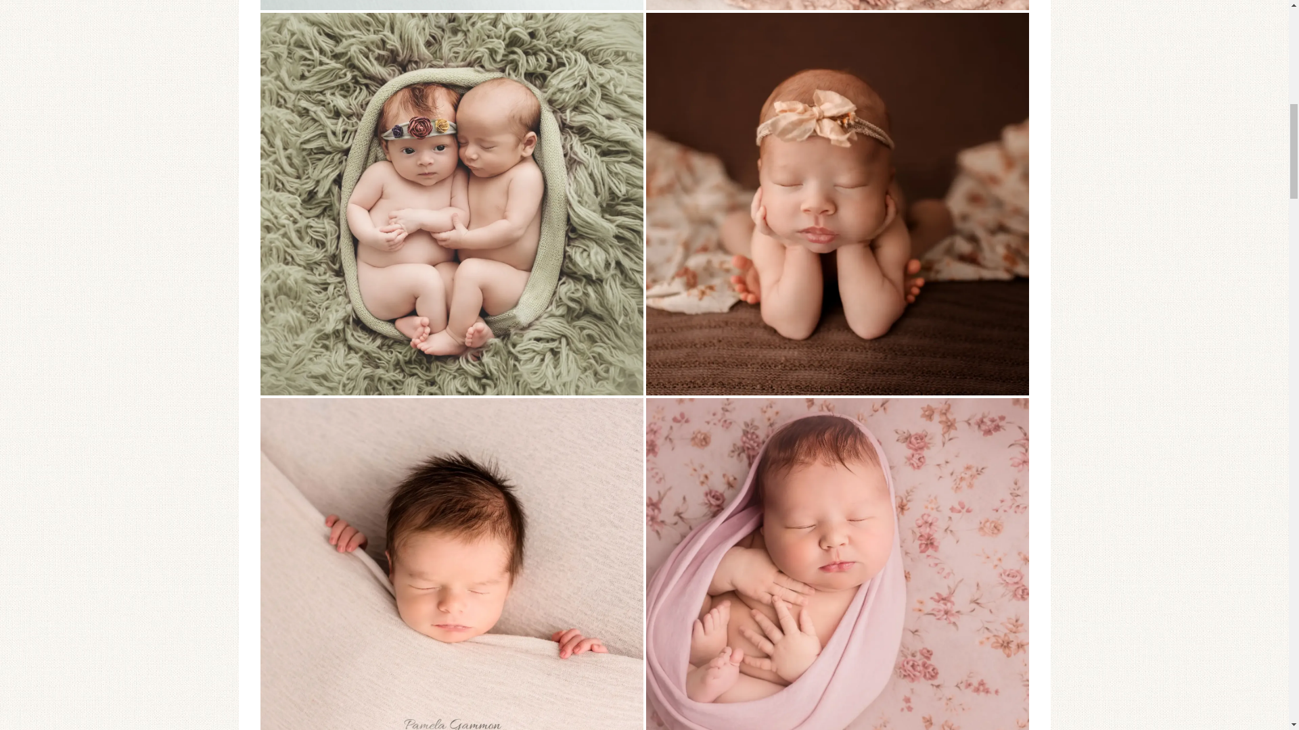 The height and width of the screenshot is (730, 1299). What do you see at coordinates (451, 5) in the screenshot?
I see `Josephweb-8` at bounding box center [451, 5].